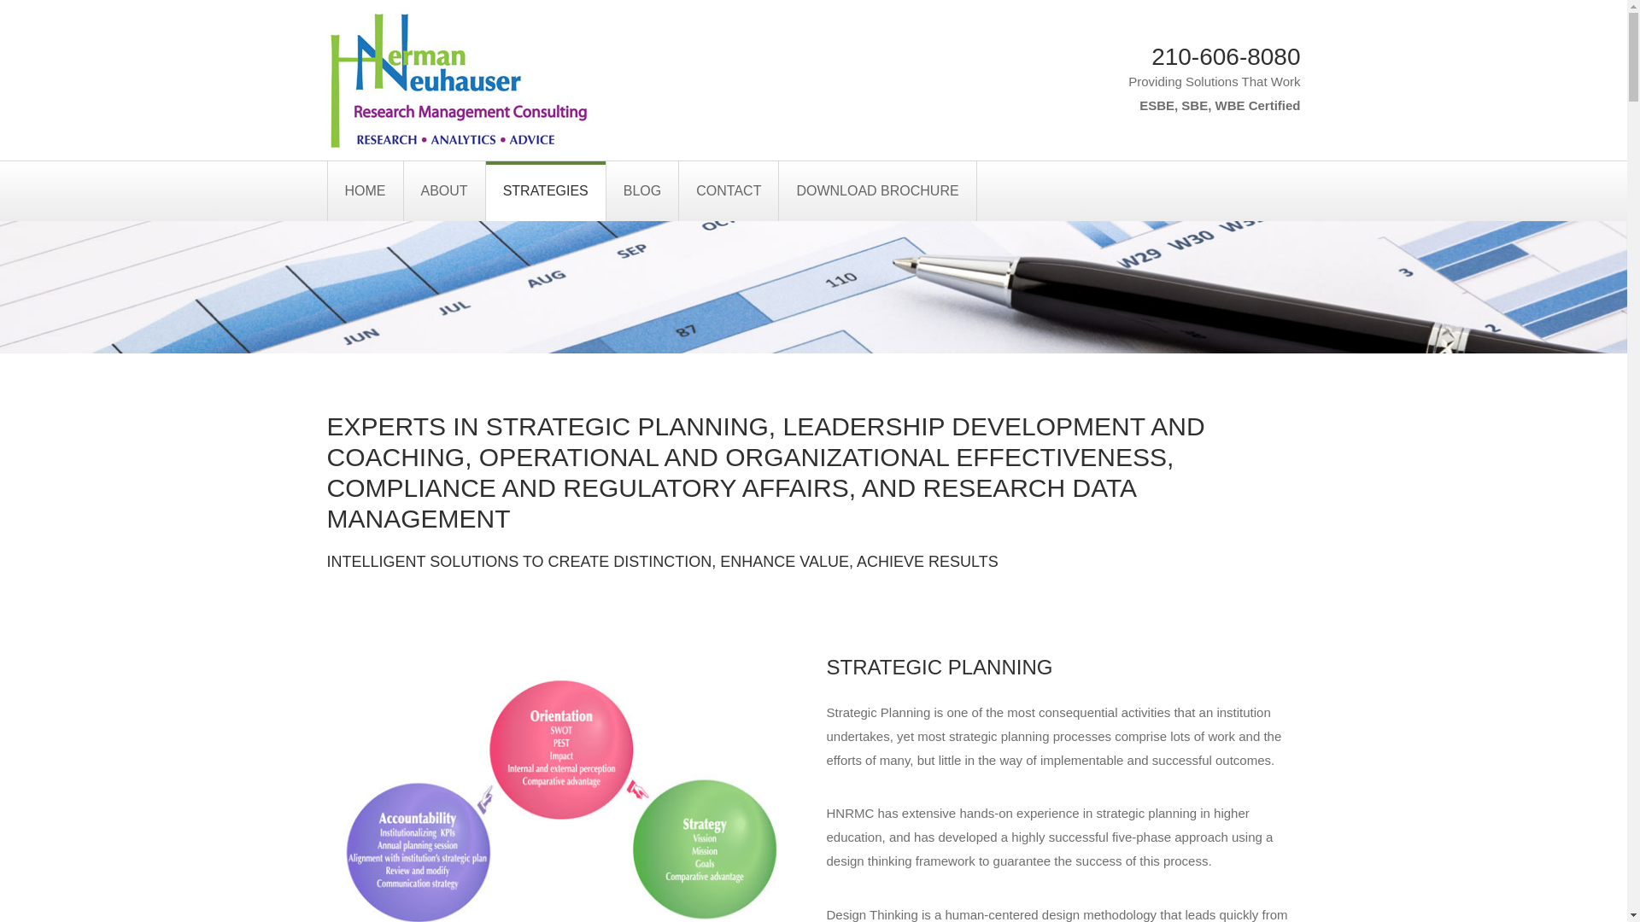  I want to click on CONTACT, so click(729, 191).